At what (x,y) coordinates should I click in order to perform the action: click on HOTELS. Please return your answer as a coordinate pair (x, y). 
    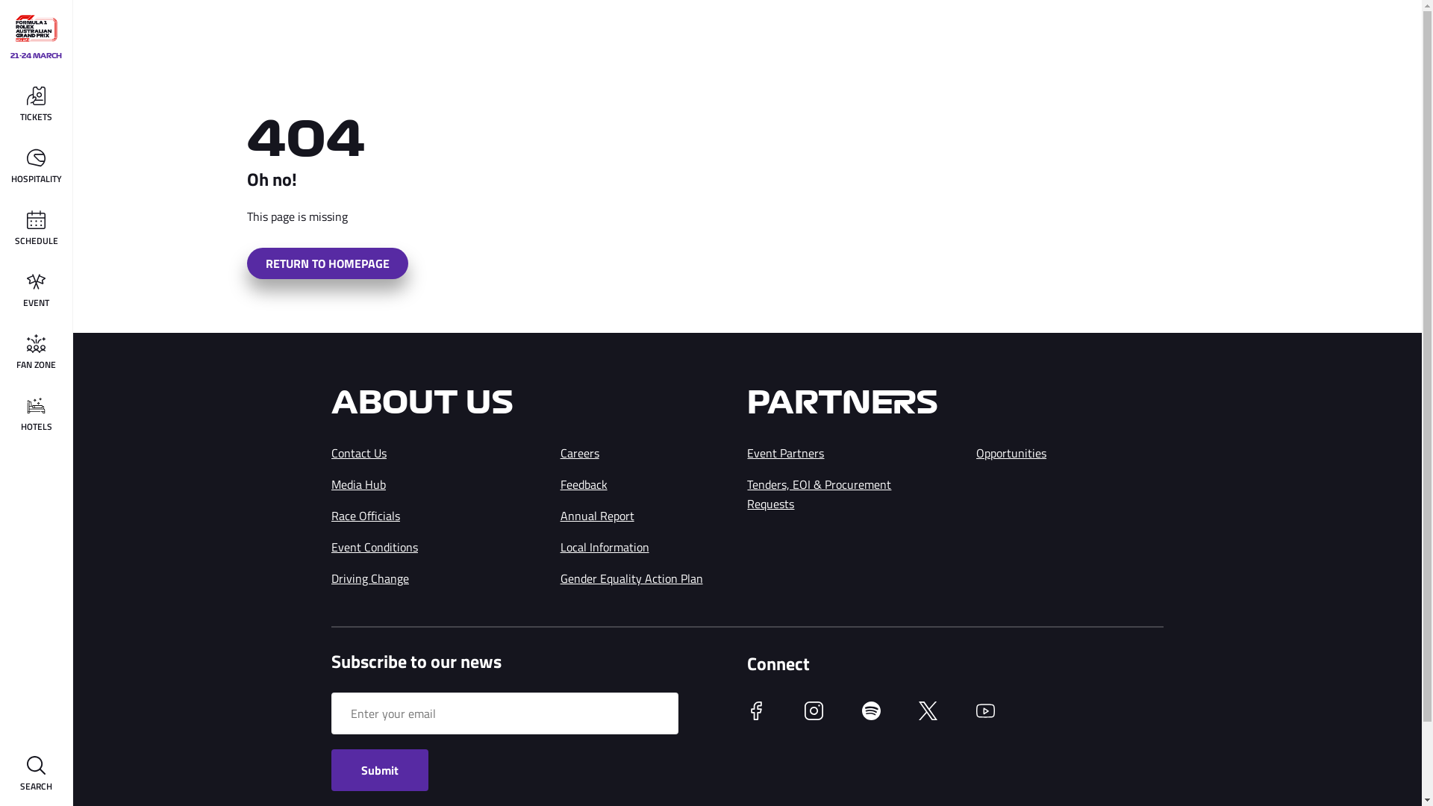
    Looking at the image, I should click on (36, 415).